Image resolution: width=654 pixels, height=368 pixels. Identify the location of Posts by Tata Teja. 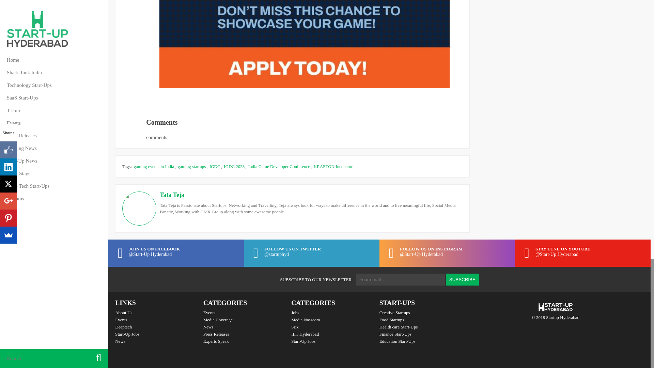
(172, 195).